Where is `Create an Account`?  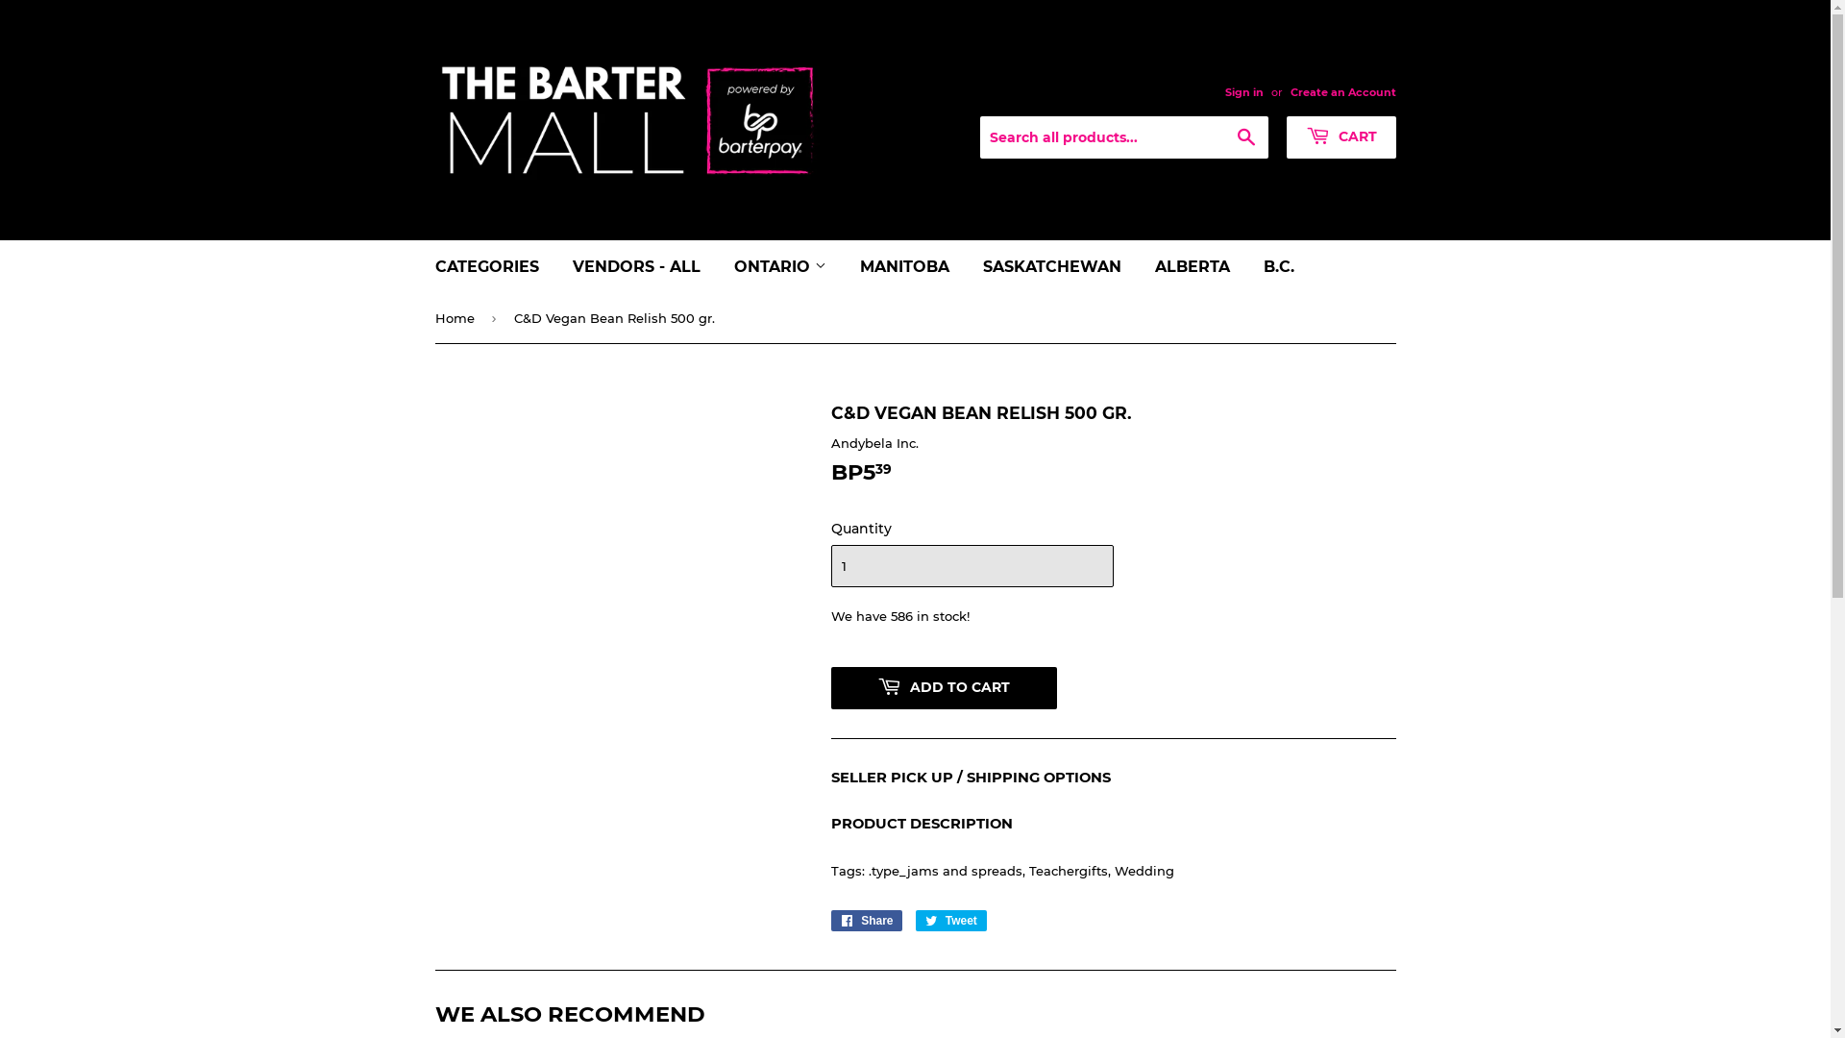 Create an Account is located at coordinates (1342, 92).